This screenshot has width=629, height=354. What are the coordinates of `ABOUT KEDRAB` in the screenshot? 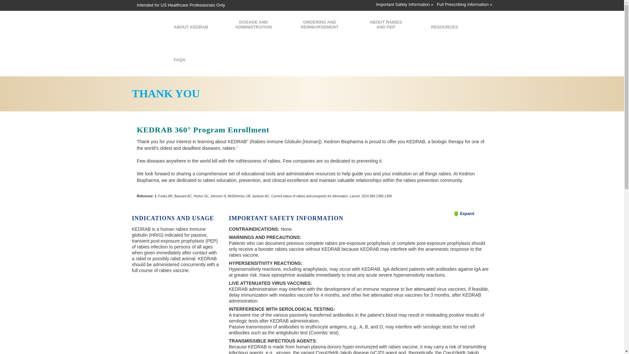 It's located at (191, 27).